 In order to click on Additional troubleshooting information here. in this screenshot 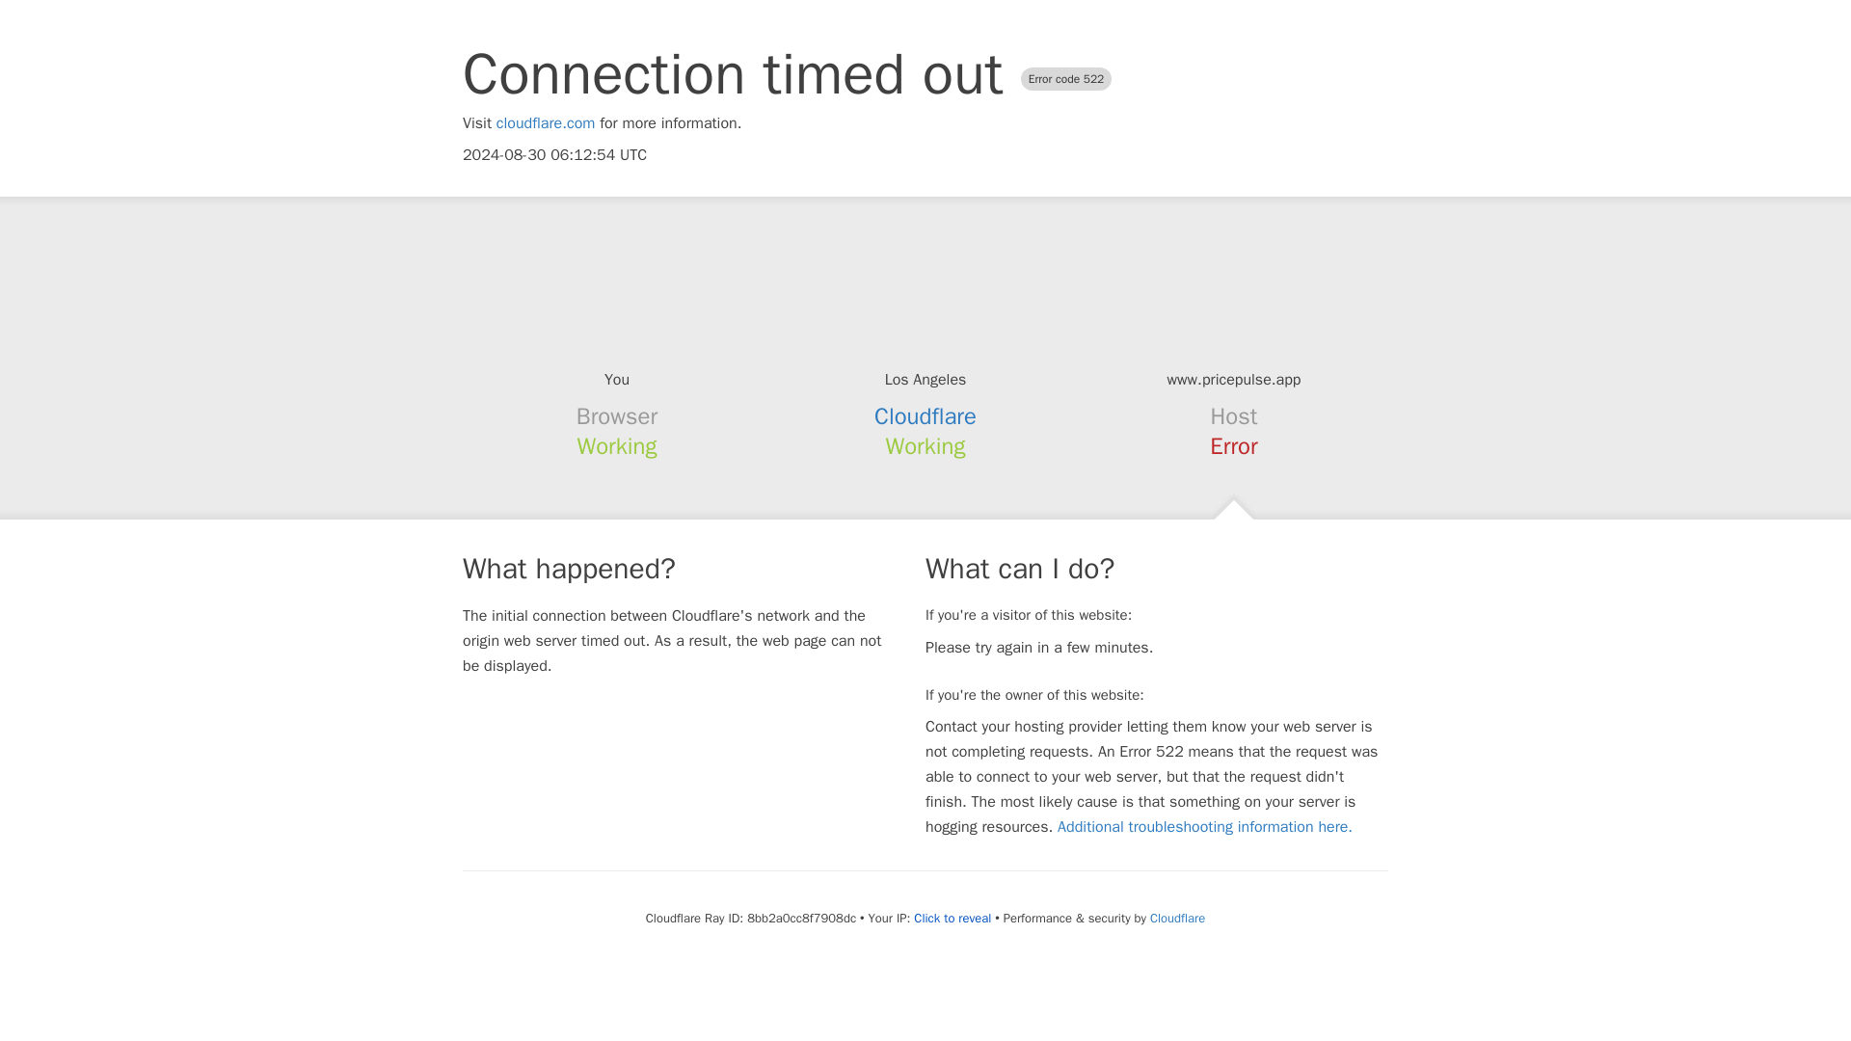, I will do `click(1205, 827)`.